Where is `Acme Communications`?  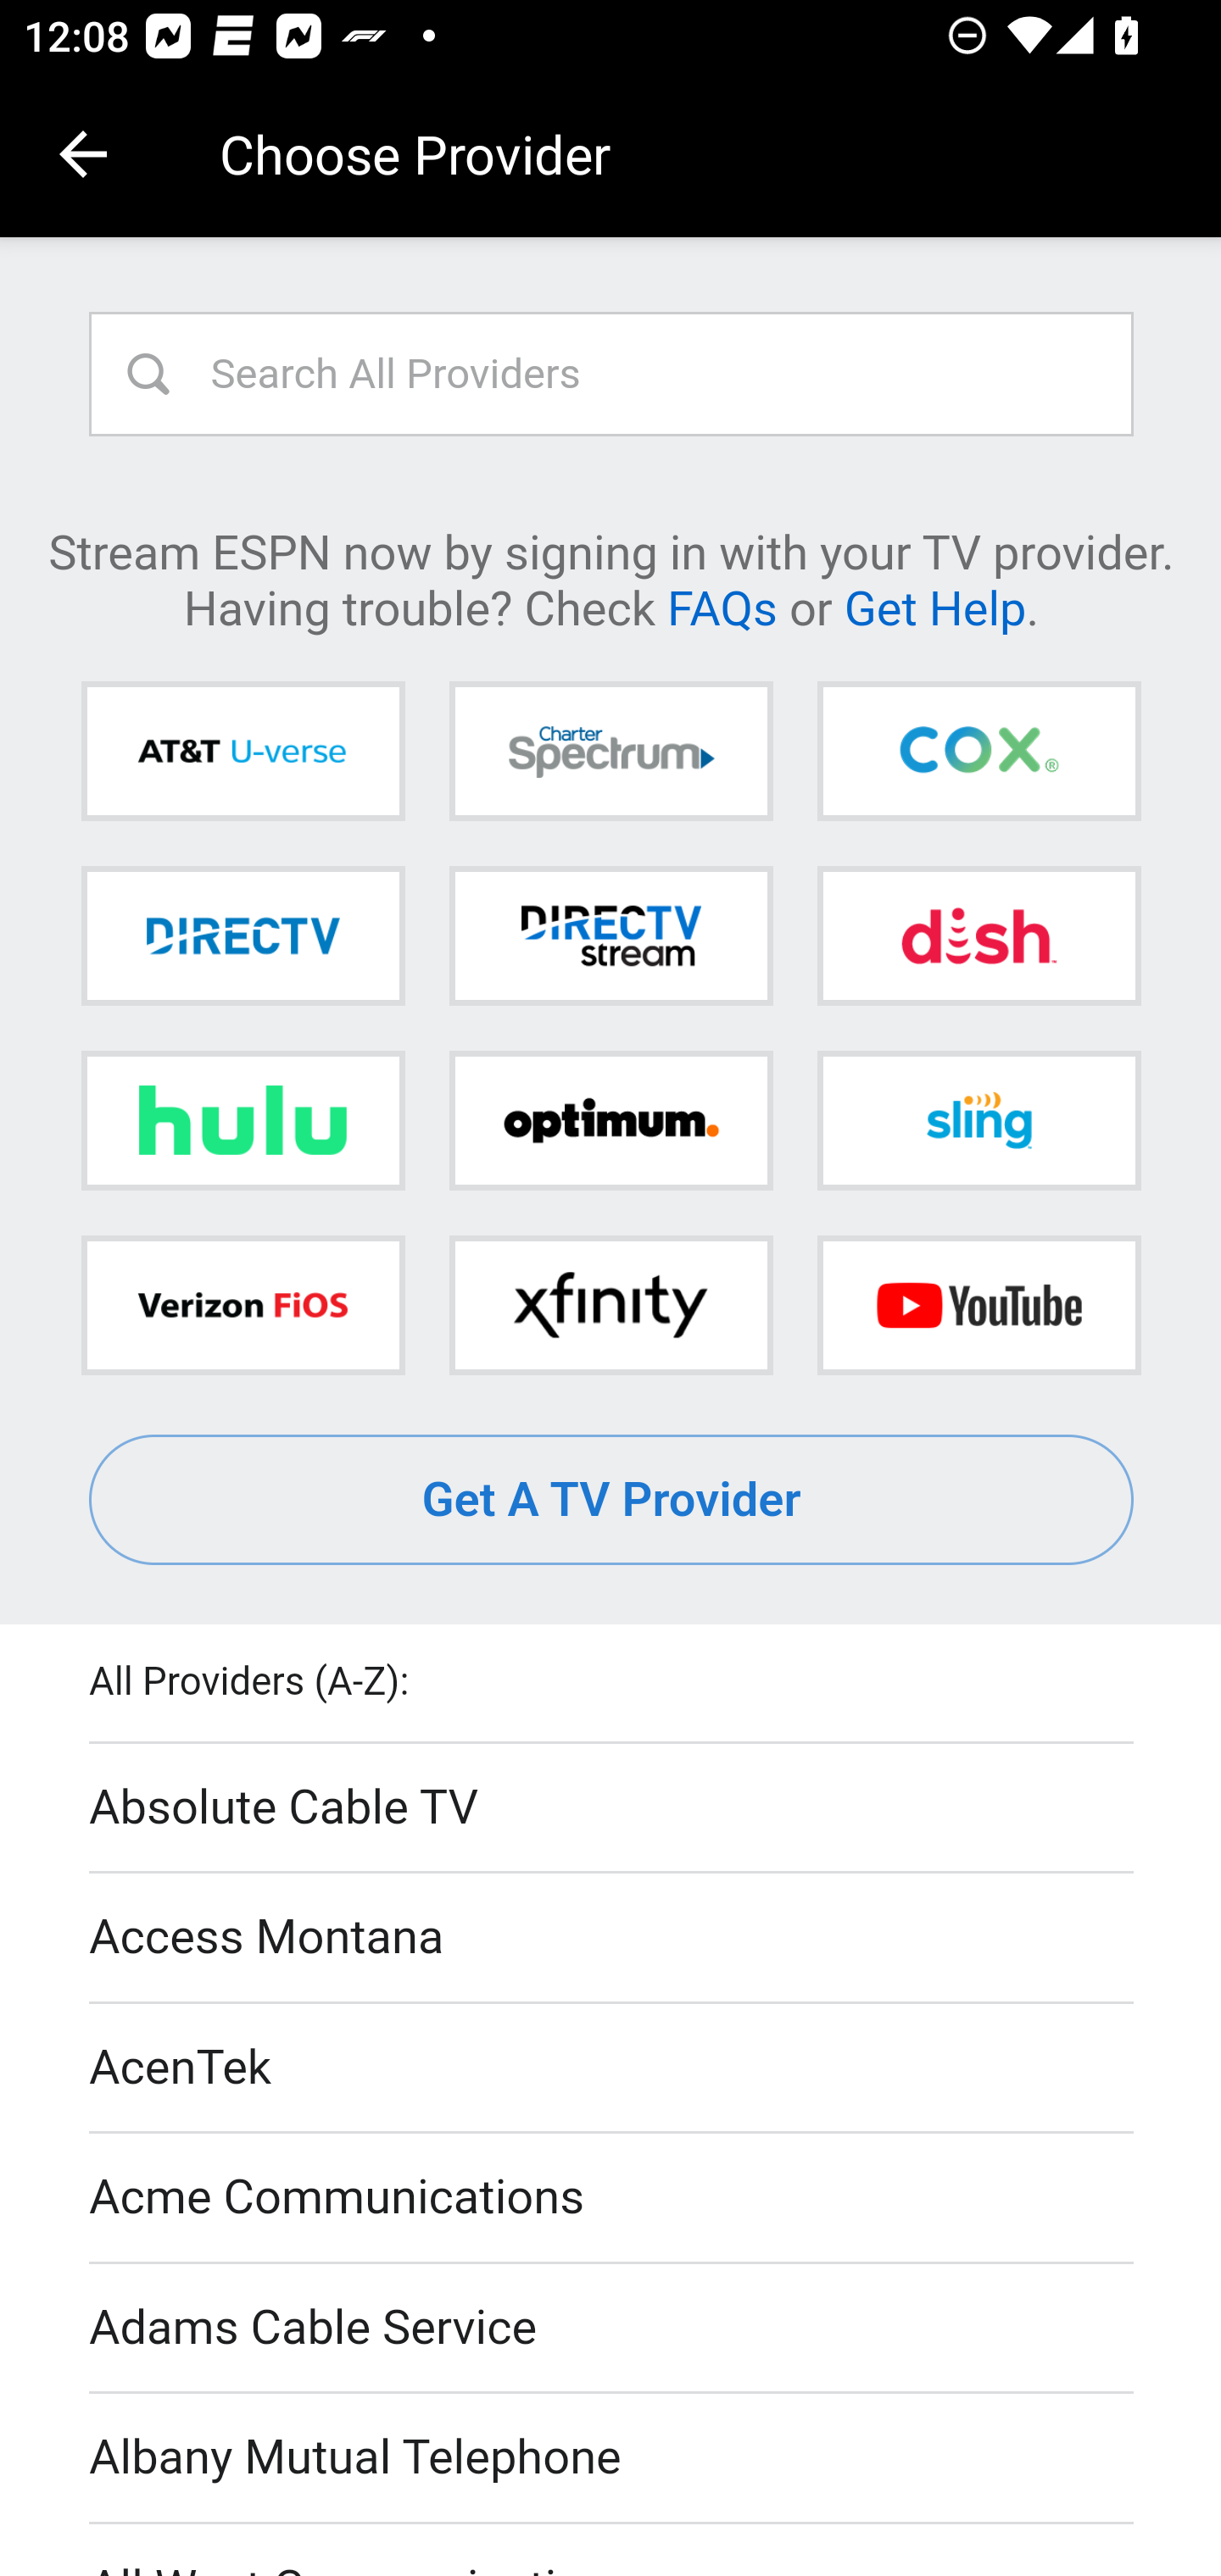
Acme Communications is located at coordinates (612, 2200).